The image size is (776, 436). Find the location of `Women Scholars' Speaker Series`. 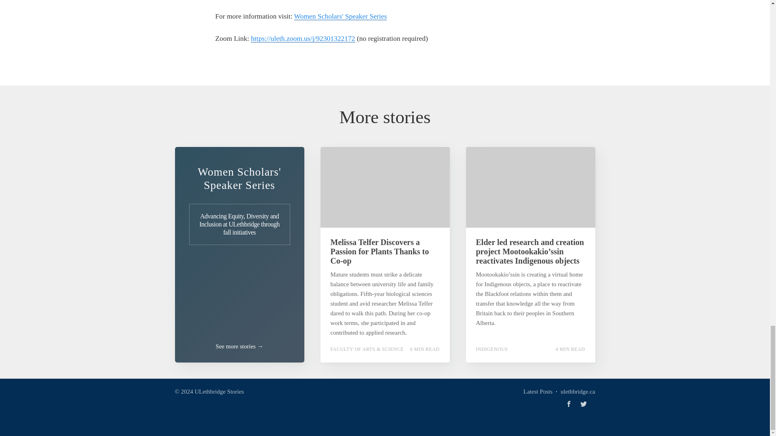

Women Scholars' Speaker Series is located at coordinates (340, 16).